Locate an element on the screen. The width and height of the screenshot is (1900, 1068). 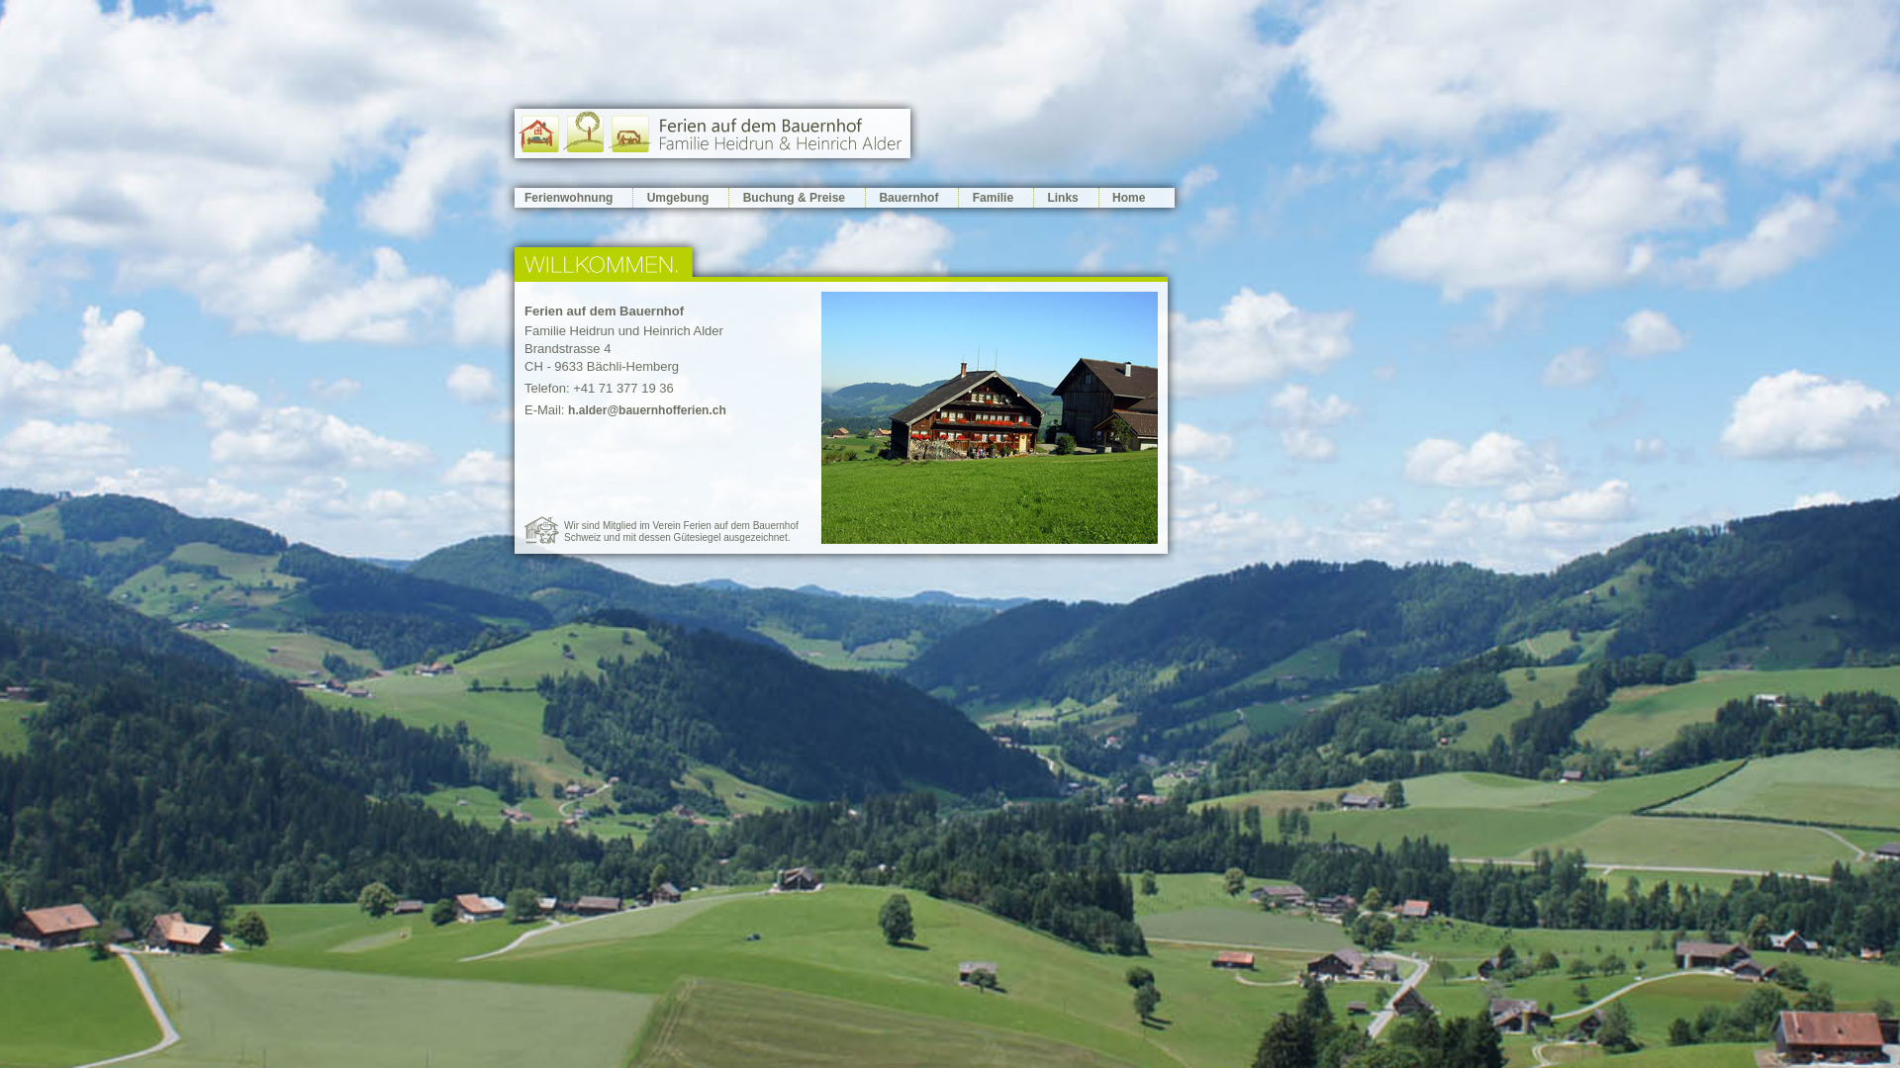
    Links       is located at coordinates (1067, 198).